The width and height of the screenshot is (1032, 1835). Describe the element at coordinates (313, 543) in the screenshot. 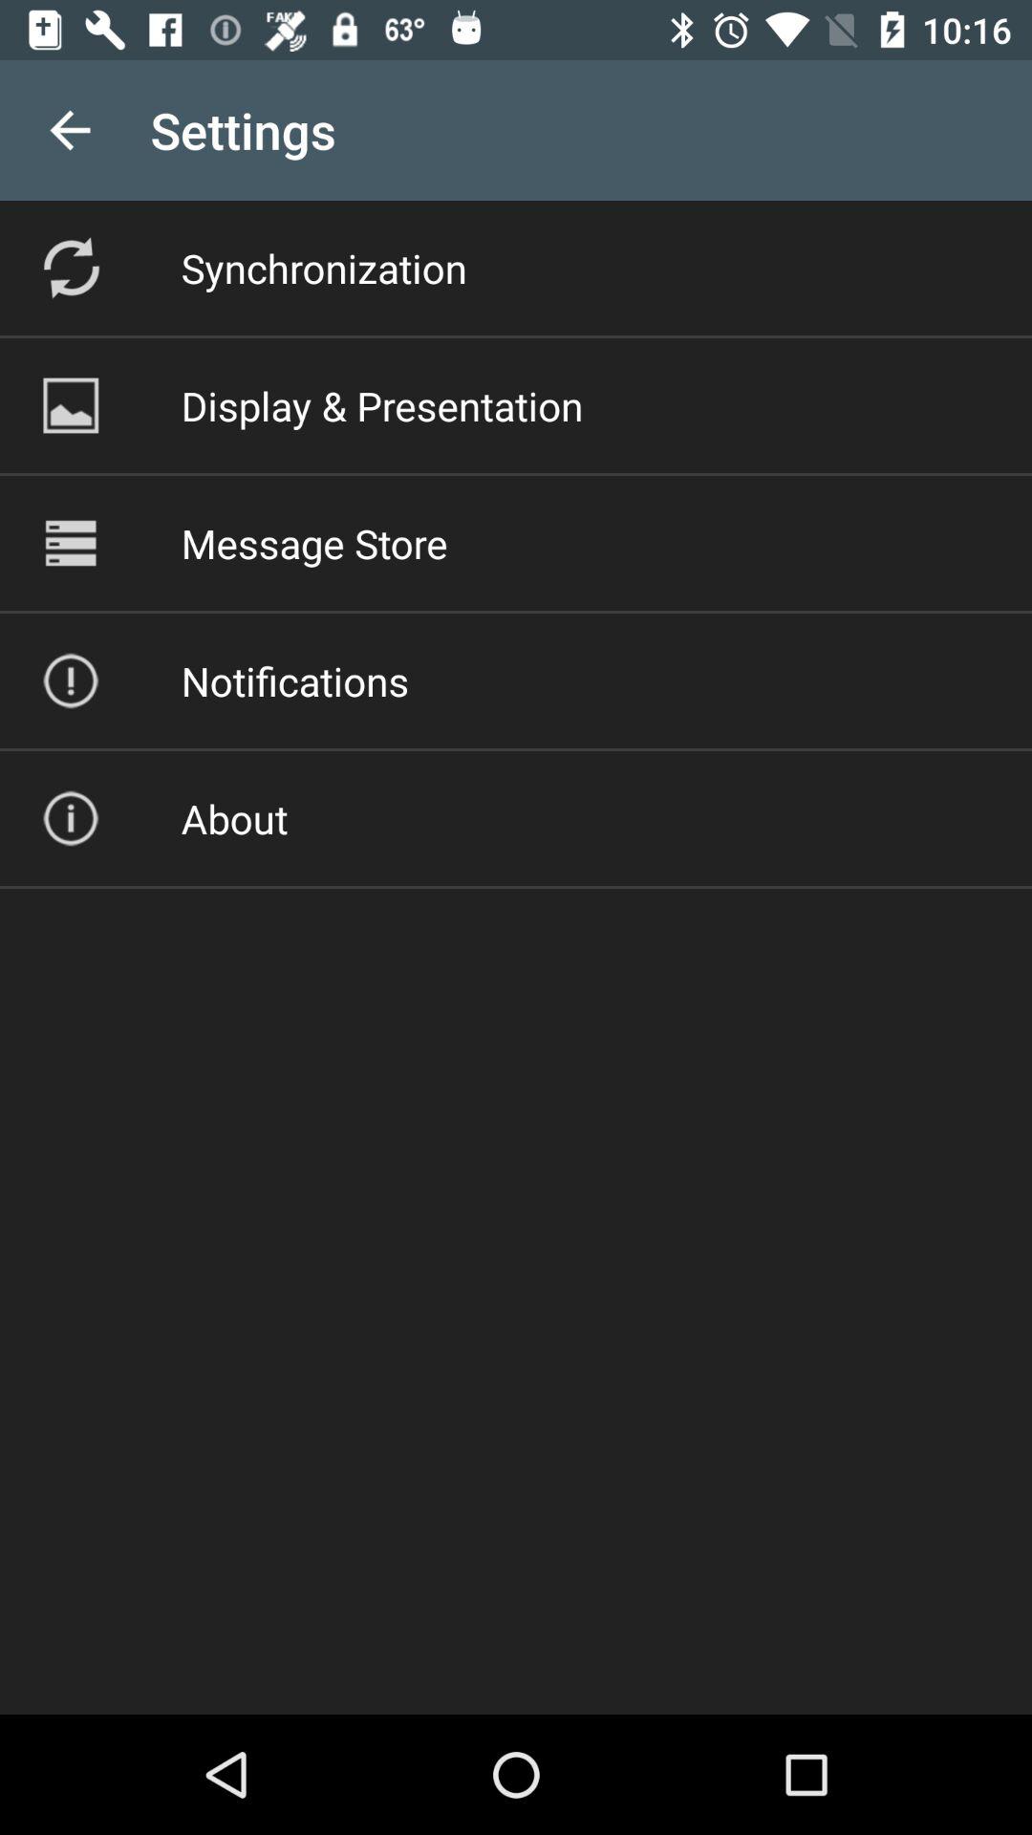

I see `flip to the message store item` at that location.